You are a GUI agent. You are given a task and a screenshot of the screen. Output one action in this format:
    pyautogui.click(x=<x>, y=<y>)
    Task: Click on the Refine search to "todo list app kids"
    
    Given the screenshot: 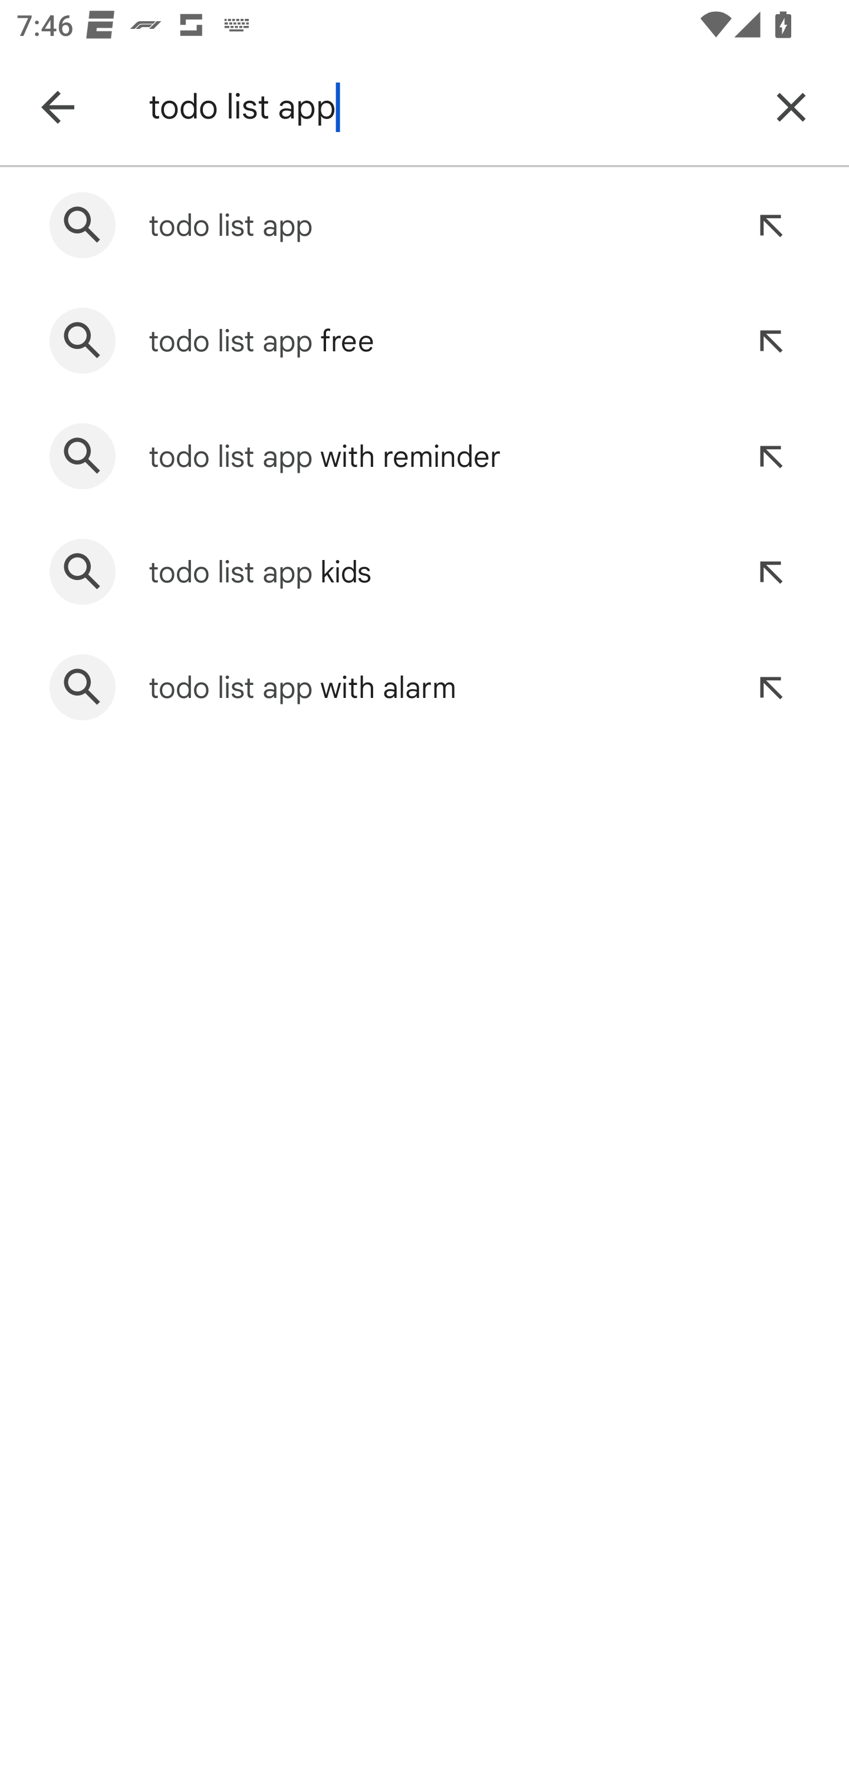 What is the action you would take?
    pyautogui.click(x=770, y=572)
    